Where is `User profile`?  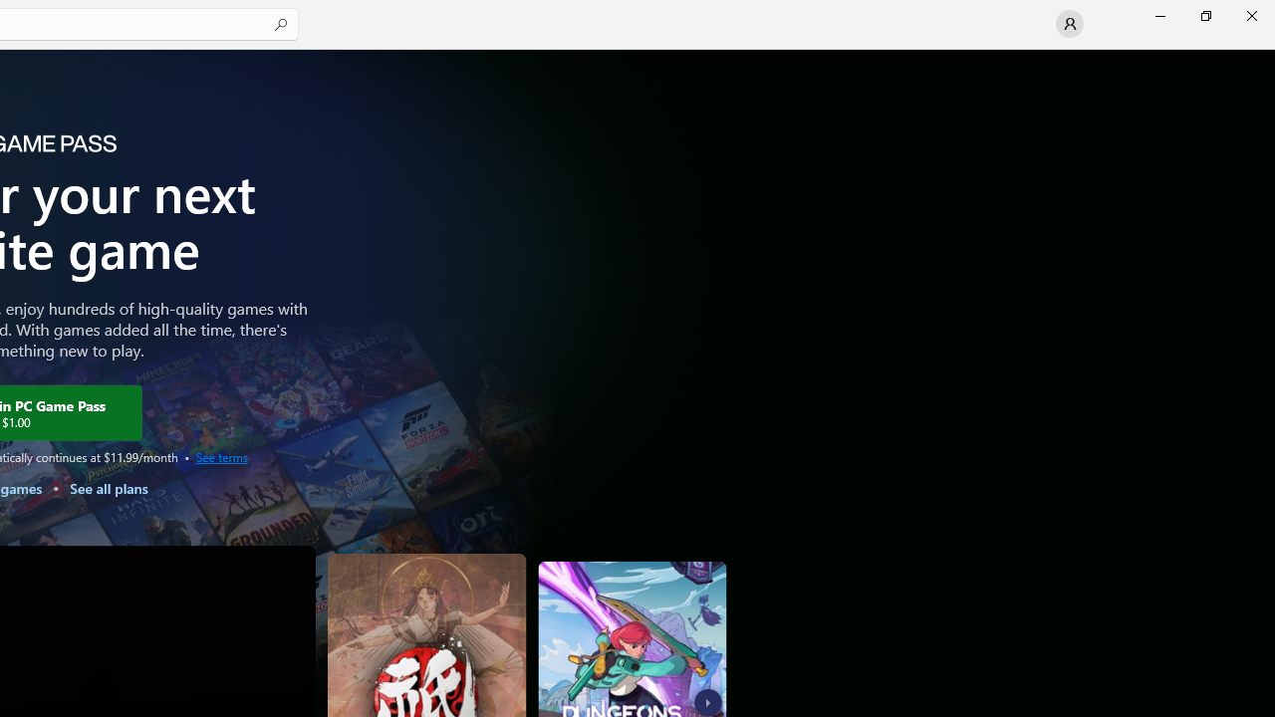
User profile is located at coordinates (1070, 24).